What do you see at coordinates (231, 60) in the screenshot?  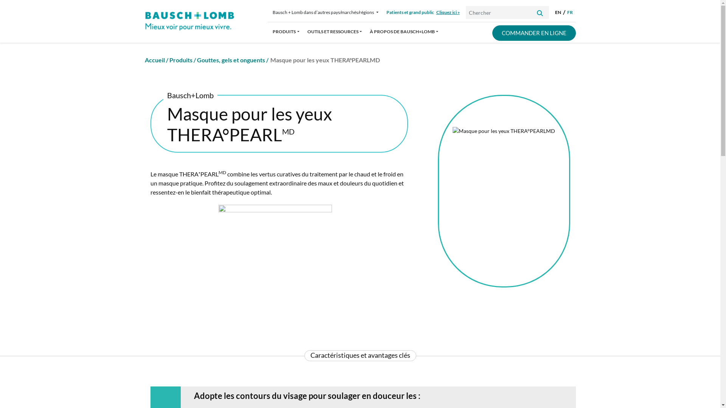 I see `Gouttes, gels et onguents` at bounding box center [231, 60].